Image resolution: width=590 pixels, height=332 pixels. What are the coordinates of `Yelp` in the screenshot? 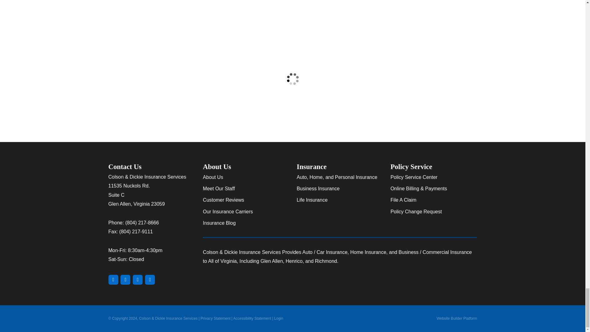 It's located at (125, 280).